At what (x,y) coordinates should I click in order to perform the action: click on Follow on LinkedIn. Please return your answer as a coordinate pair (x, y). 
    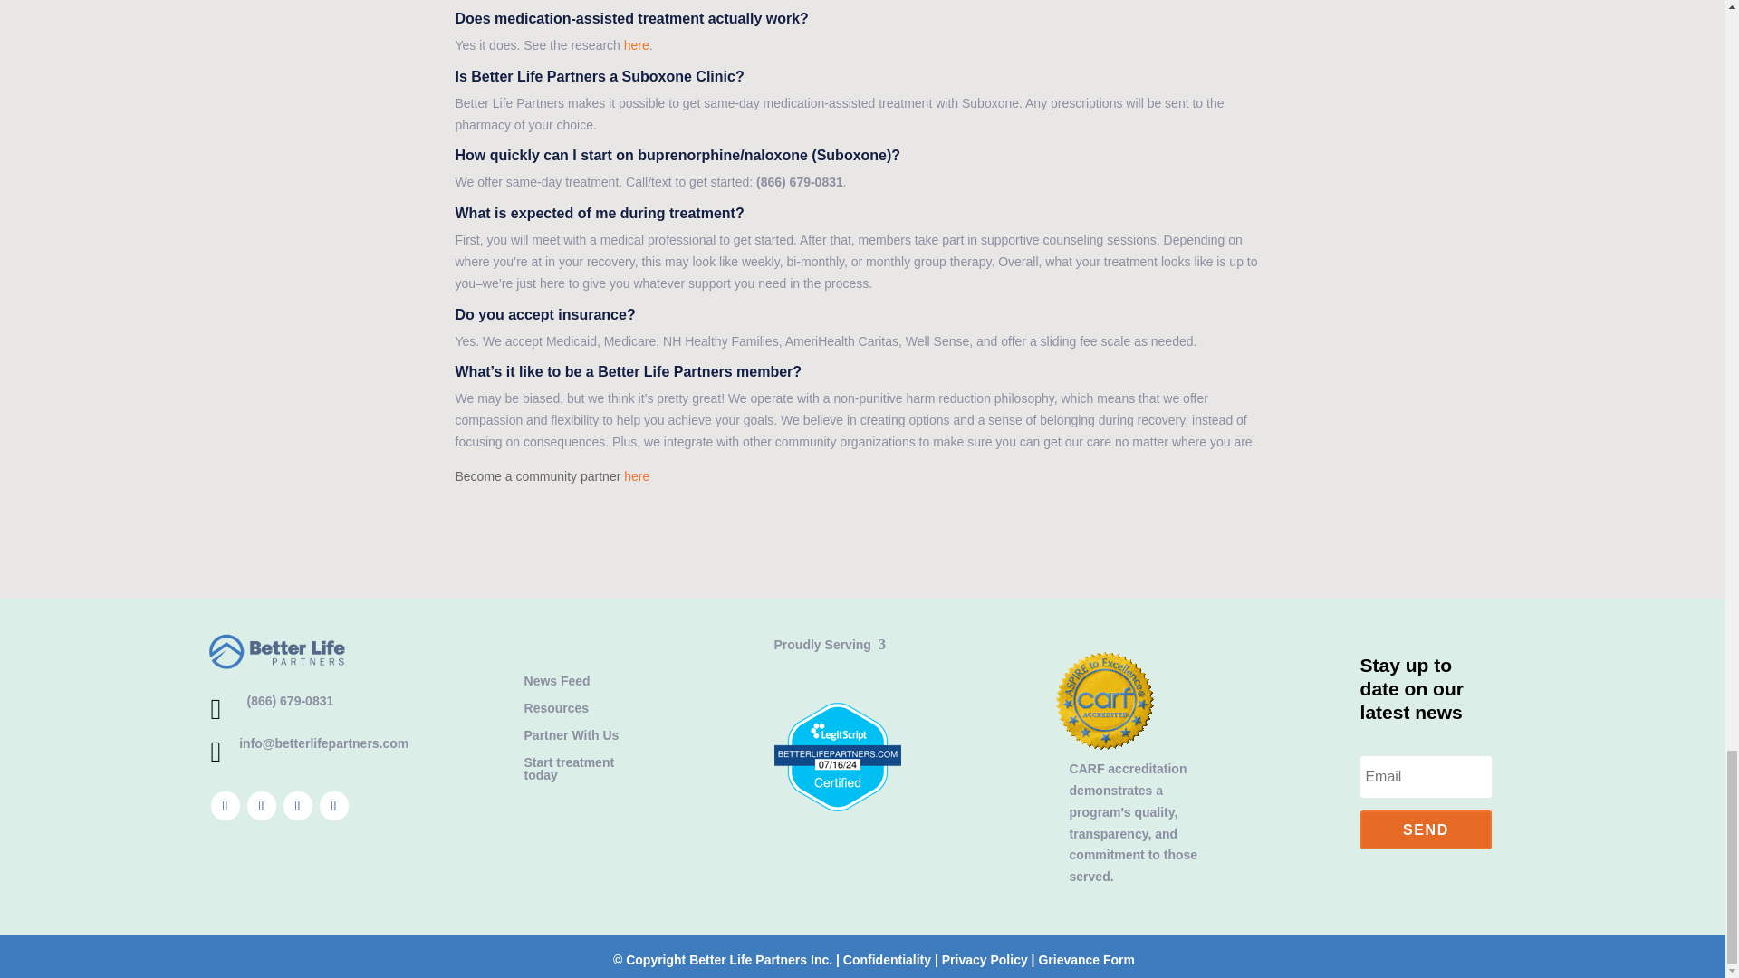
    Looking at the image, I should click on (333, 806).